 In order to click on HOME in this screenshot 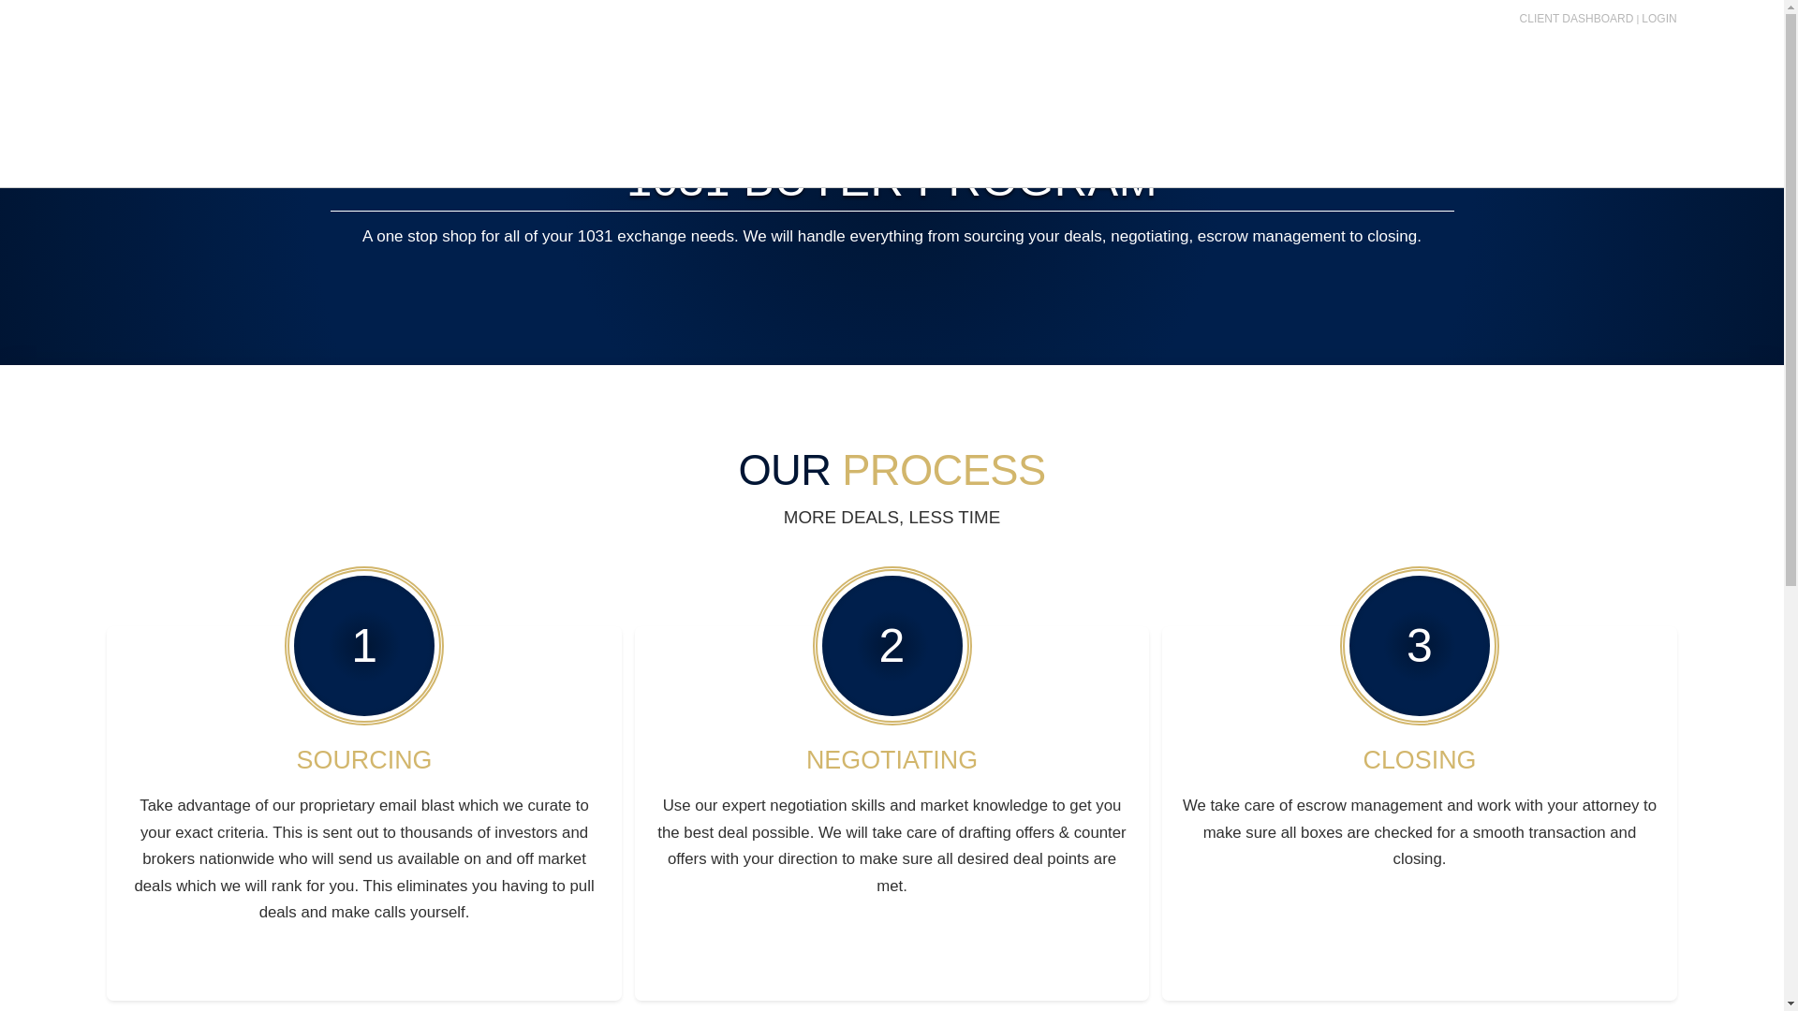, I will do `click(972, 75)`.